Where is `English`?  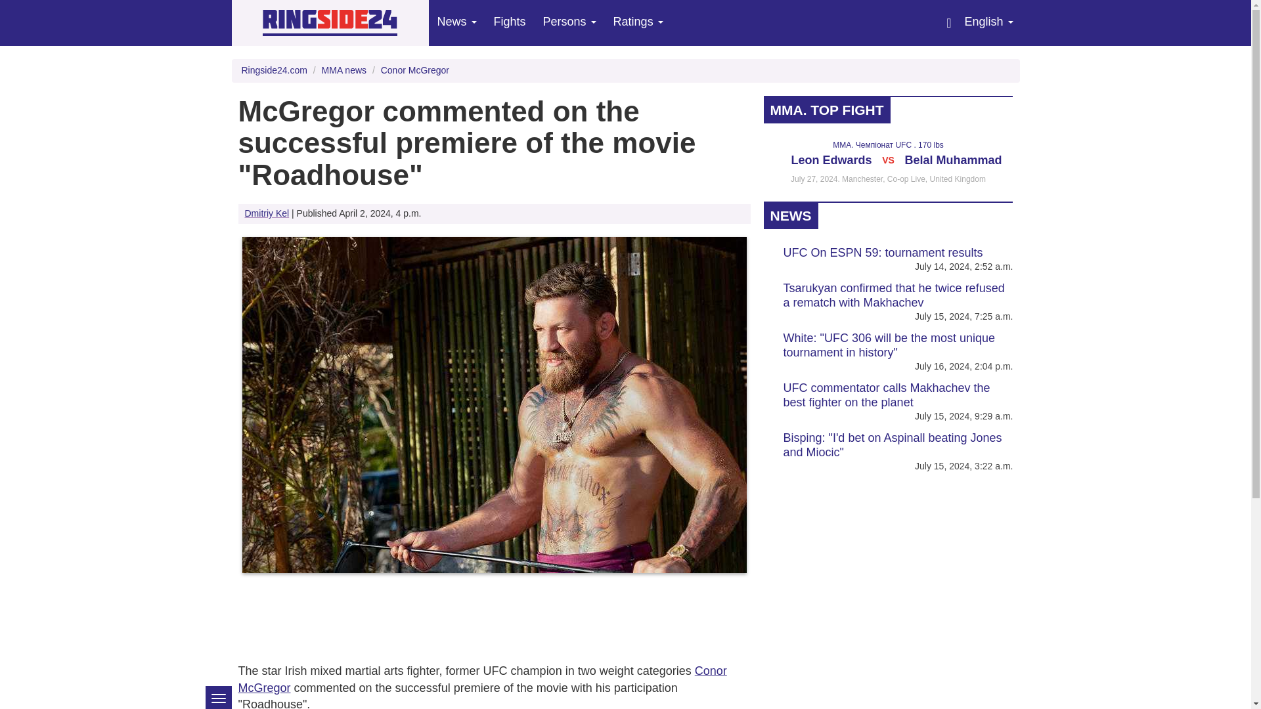 English is located at coordinates (988, 23).